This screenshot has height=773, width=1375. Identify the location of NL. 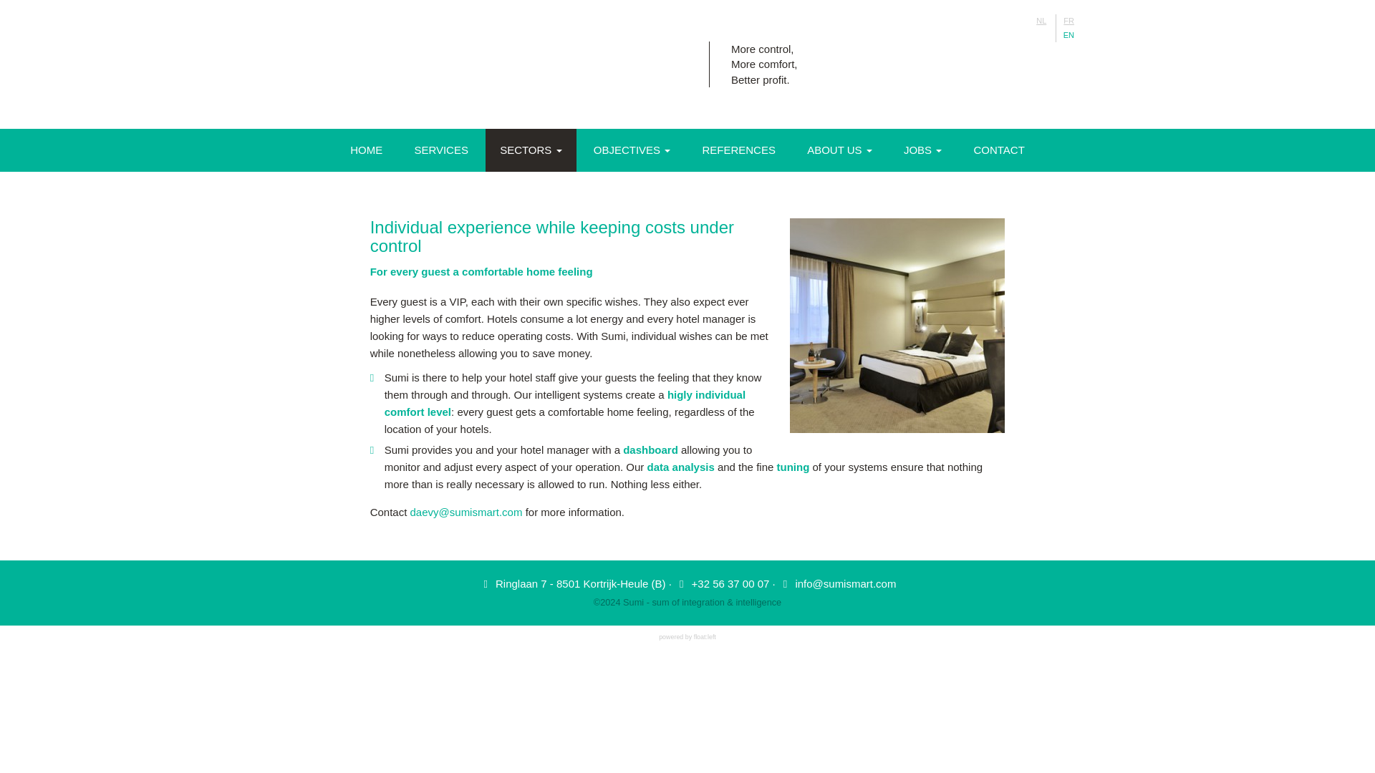
(1041, 21).